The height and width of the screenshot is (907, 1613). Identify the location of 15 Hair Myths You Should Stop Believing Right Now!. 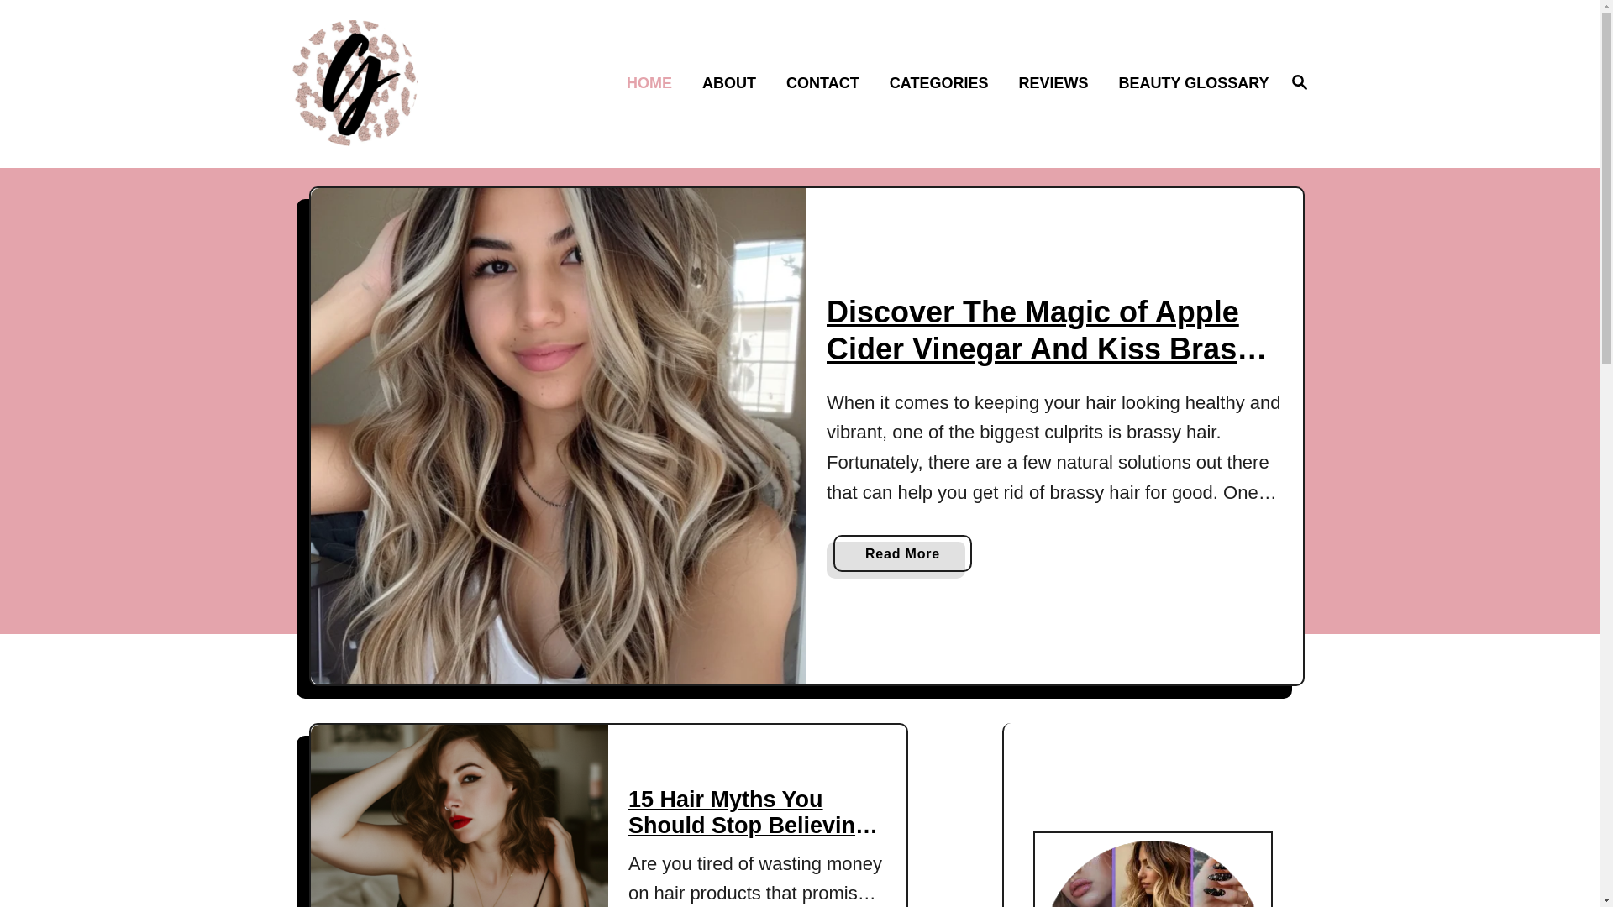
(753, 825).